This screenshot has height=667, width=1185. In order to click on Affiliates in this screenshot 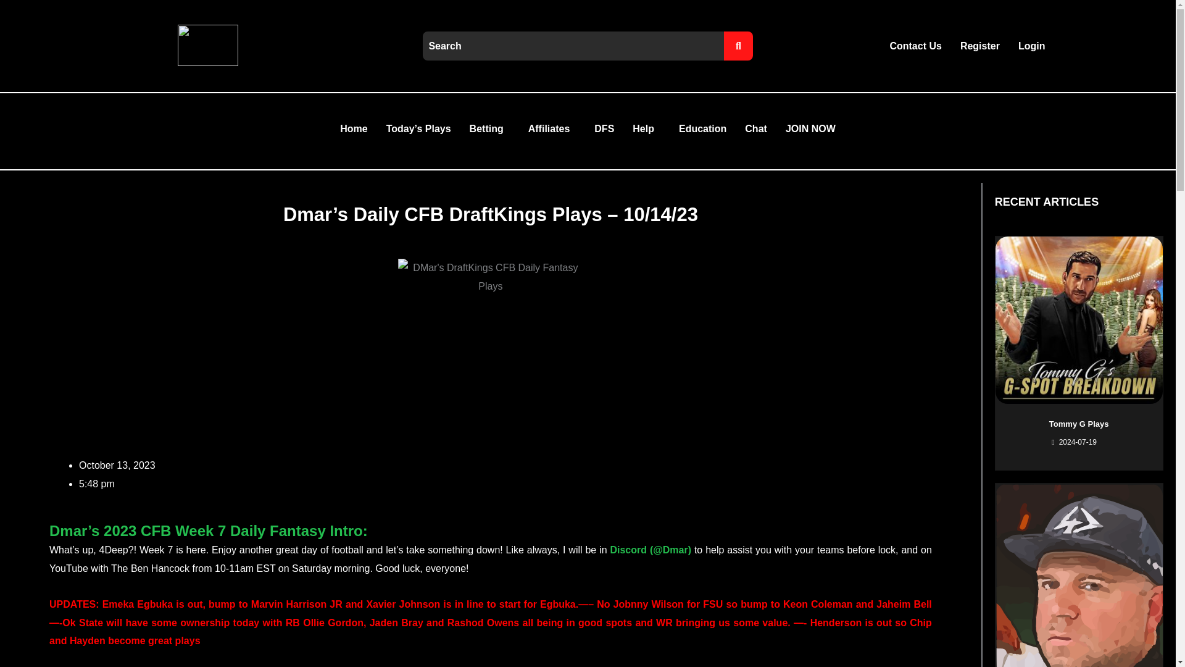, I will do `click(552, 128)`.